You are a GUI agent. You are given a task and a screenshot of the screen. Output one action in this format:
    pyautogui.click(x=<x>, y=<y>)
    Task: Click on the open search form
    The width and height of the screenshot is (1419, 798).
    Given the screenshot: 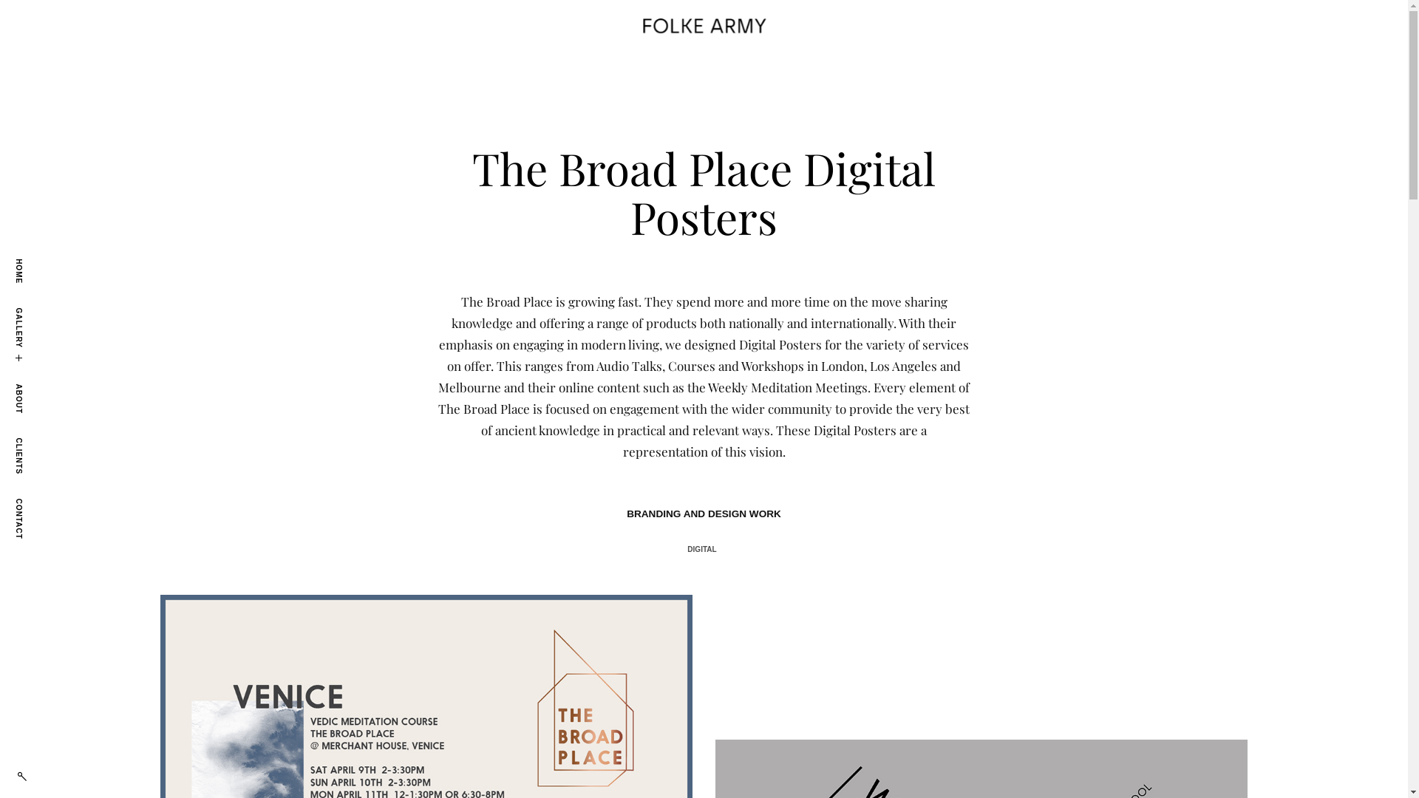 What is the action you would take?
    pyautogui.click(x=22, y=777)
    